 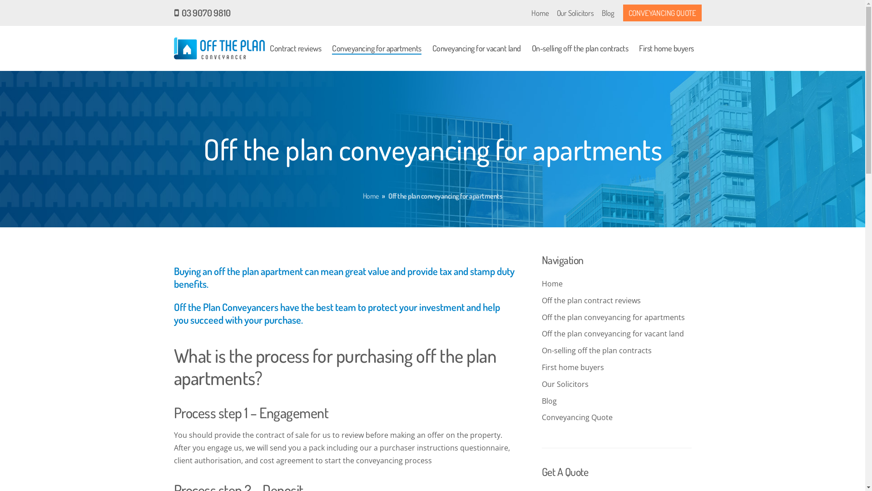 What do you see at coordinates (549, 401) in the screenshot?
I see `Blog` at bounding box center [549, 401].